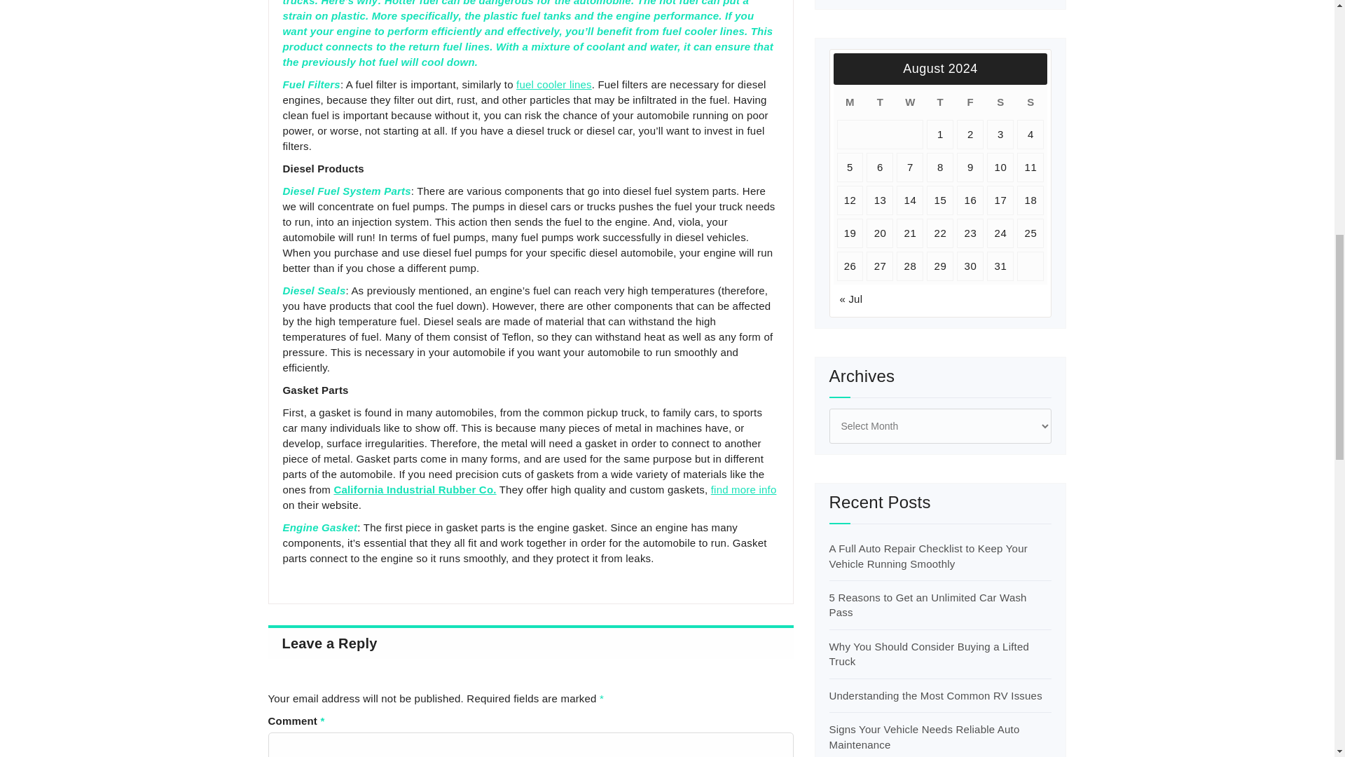 The width and height of the screenshot is (1345, 757). I want to click on Friday, so click(970, 102).